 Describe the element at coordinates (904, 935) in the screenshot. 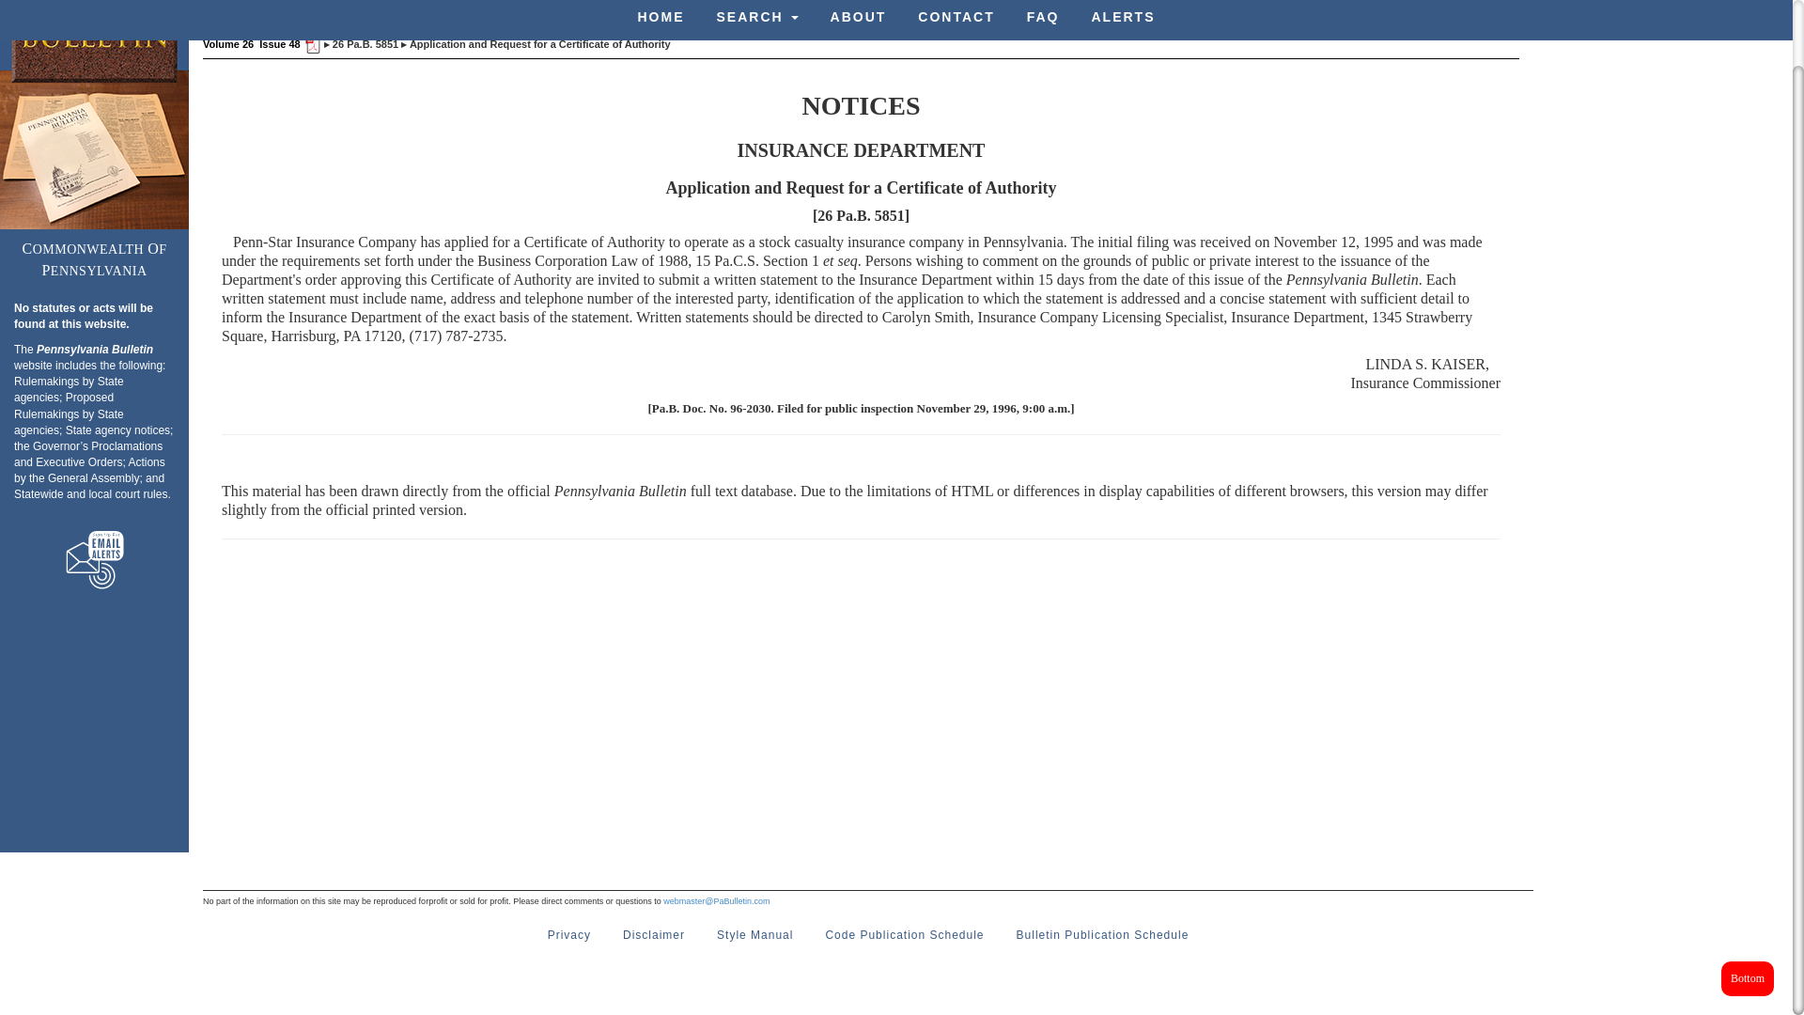

I see `Code Publication Schedule` at that location.